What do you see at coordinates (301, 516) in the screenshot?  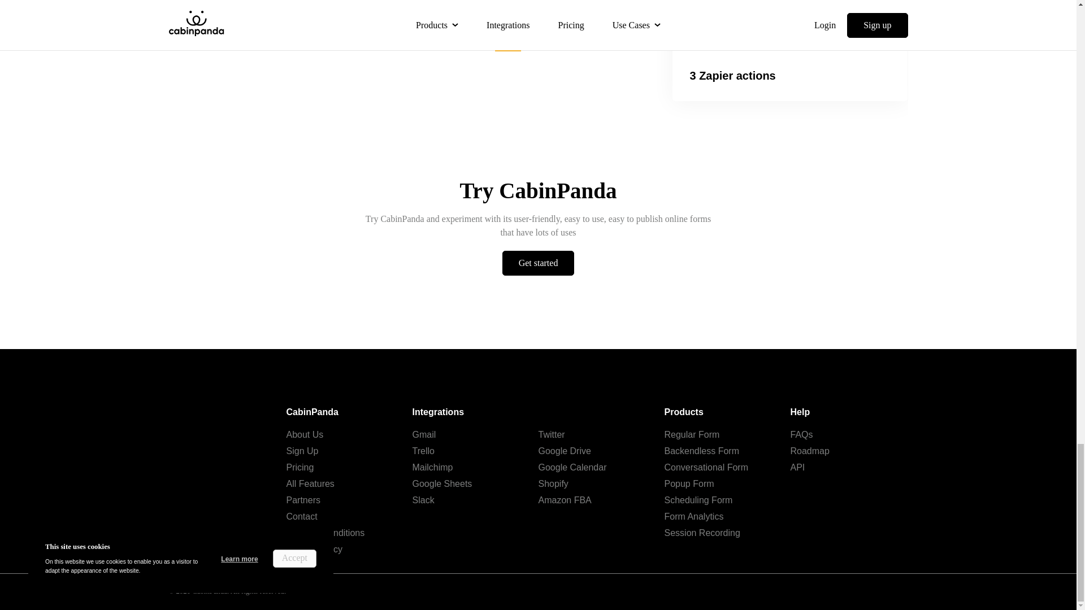 I see `Contact` at bounding box center [301, 516].